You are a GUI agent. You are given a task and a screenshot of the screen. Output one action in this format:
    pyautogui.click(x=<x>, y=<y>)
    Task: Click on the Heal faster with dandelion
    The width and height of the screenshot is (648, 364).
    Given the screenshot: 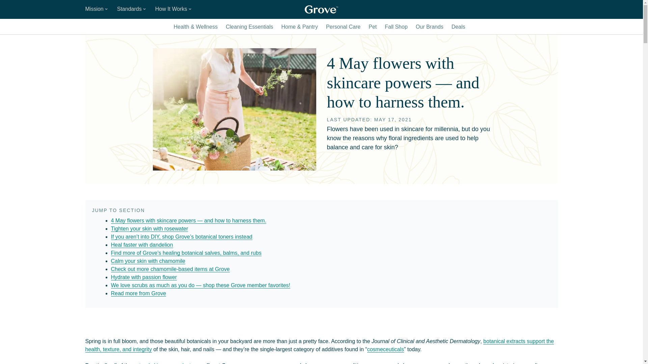 What is the action you would take?
    pyautogui.click(x=142, y=245)
    